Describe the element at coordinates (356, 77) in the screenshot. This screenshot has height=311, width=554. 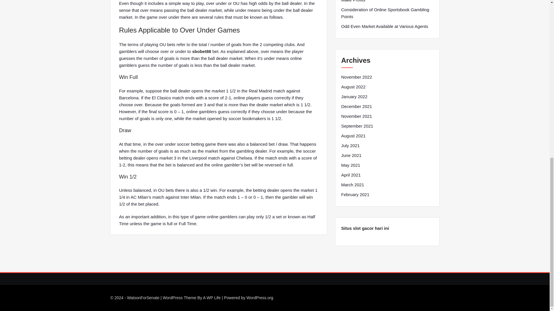
I see `November 2022` at that location.